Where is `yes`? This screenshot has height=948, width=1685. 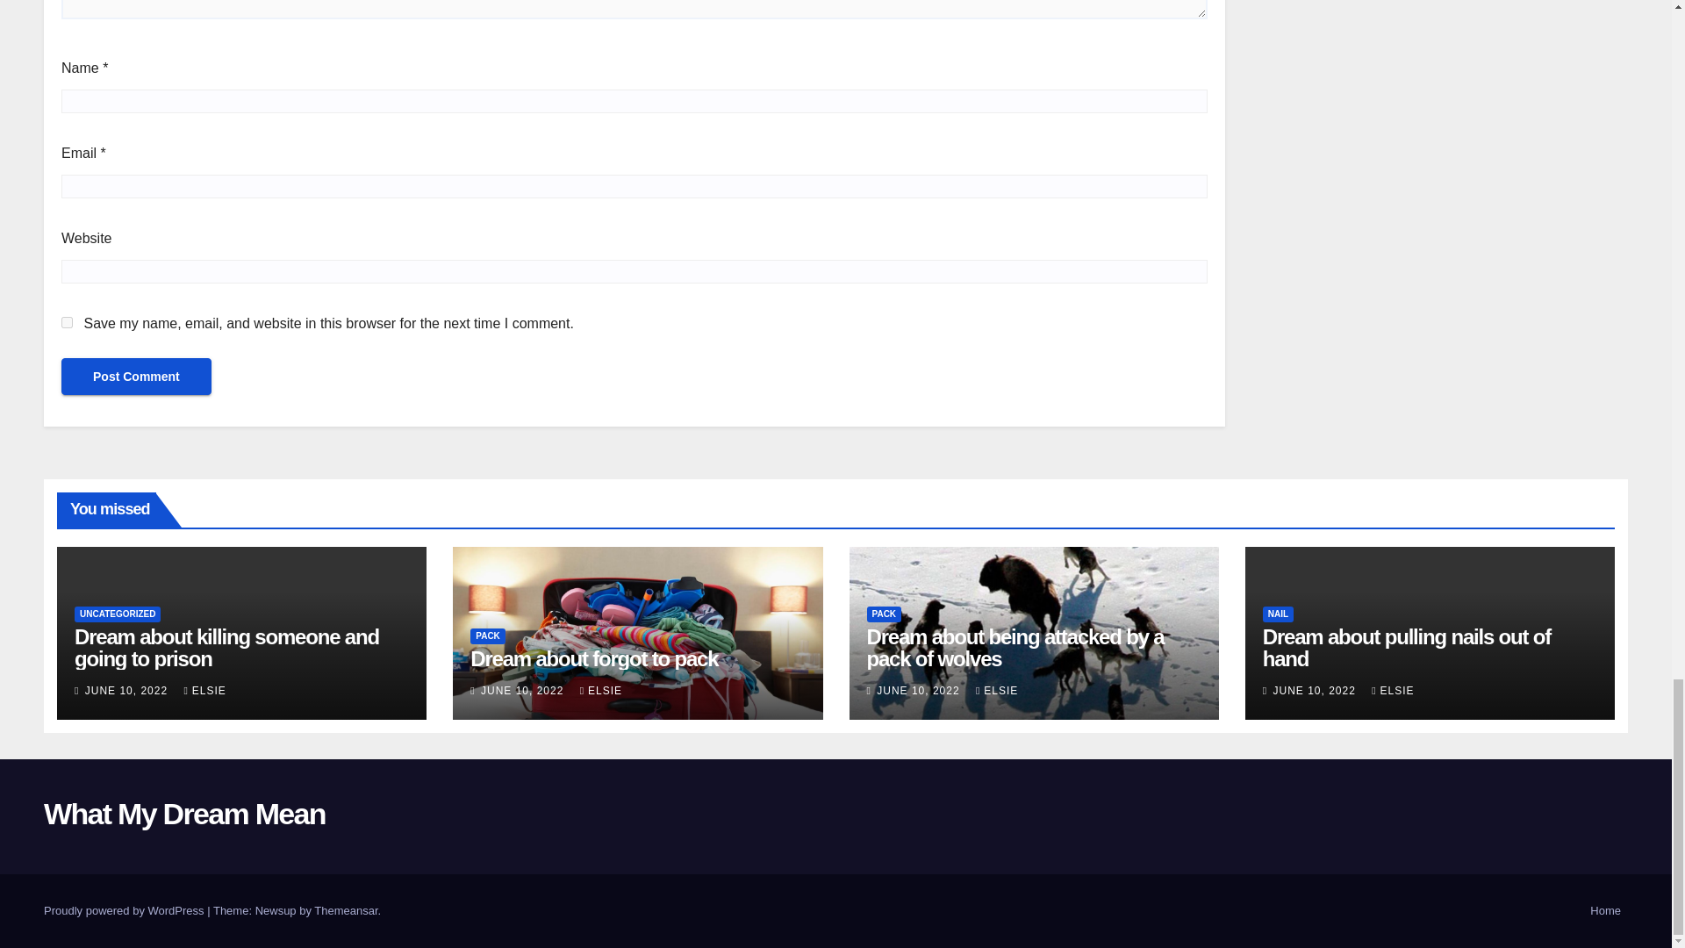 yes is located at coordinates (67, 321).